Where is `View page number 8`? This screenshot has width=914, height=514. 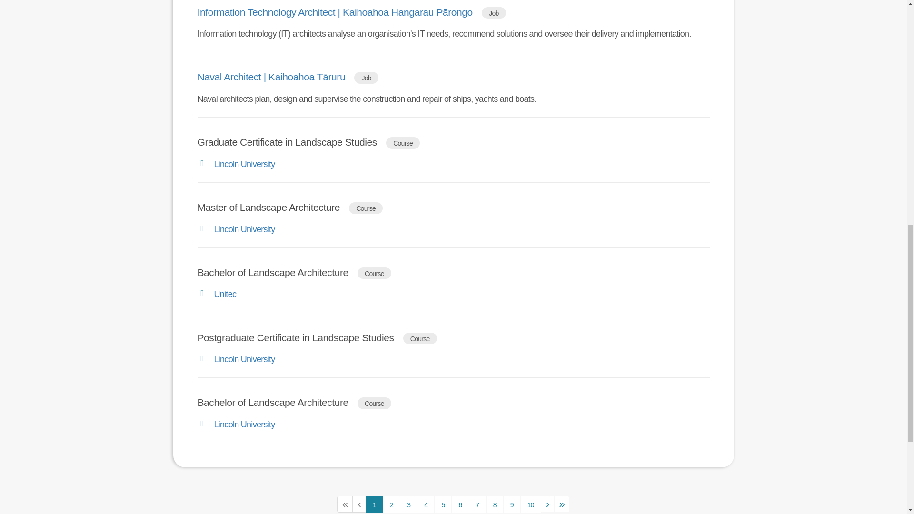 View page number 8 is located at coordinates (495, 504).